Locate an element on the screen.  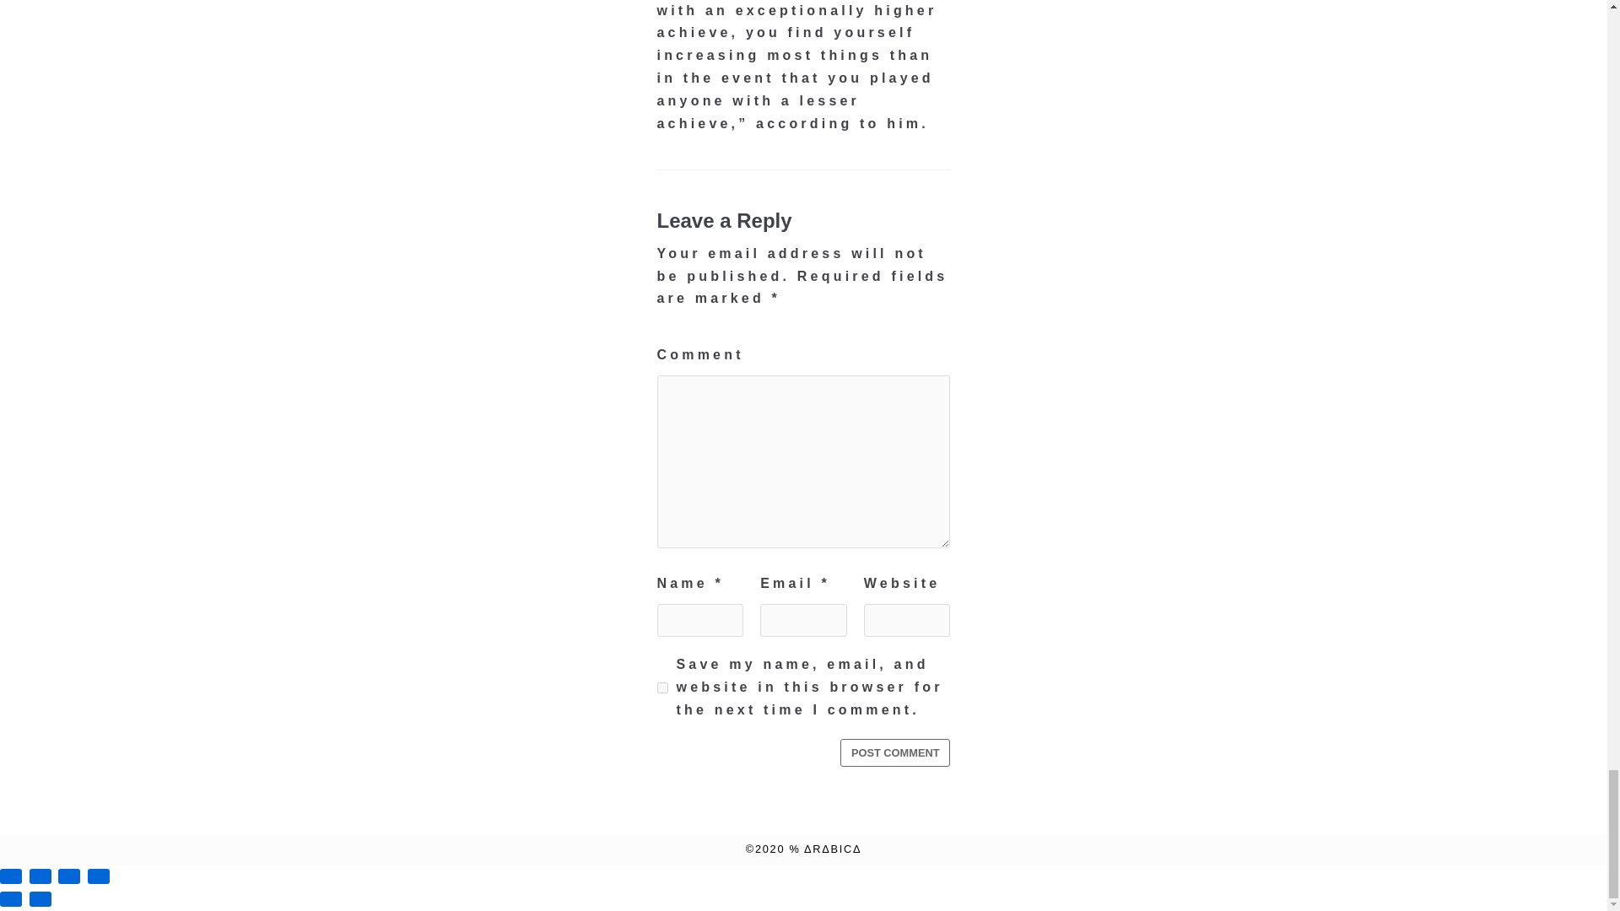
Post Comment is located at coordinates (896, 752).